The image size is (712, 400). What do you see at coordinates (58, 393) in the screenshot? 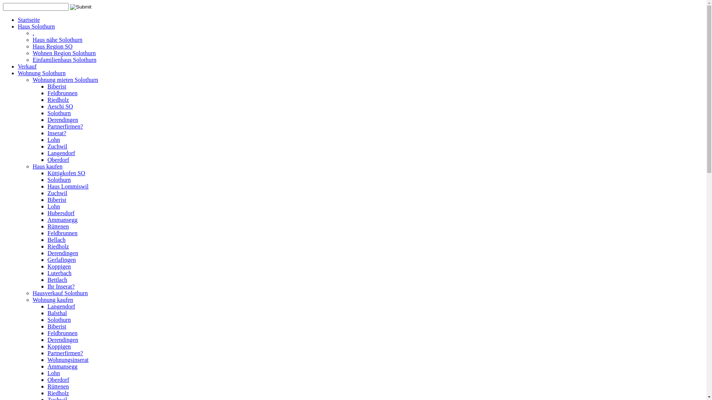
I see `Riedholz` at bounding box center [58, 393].